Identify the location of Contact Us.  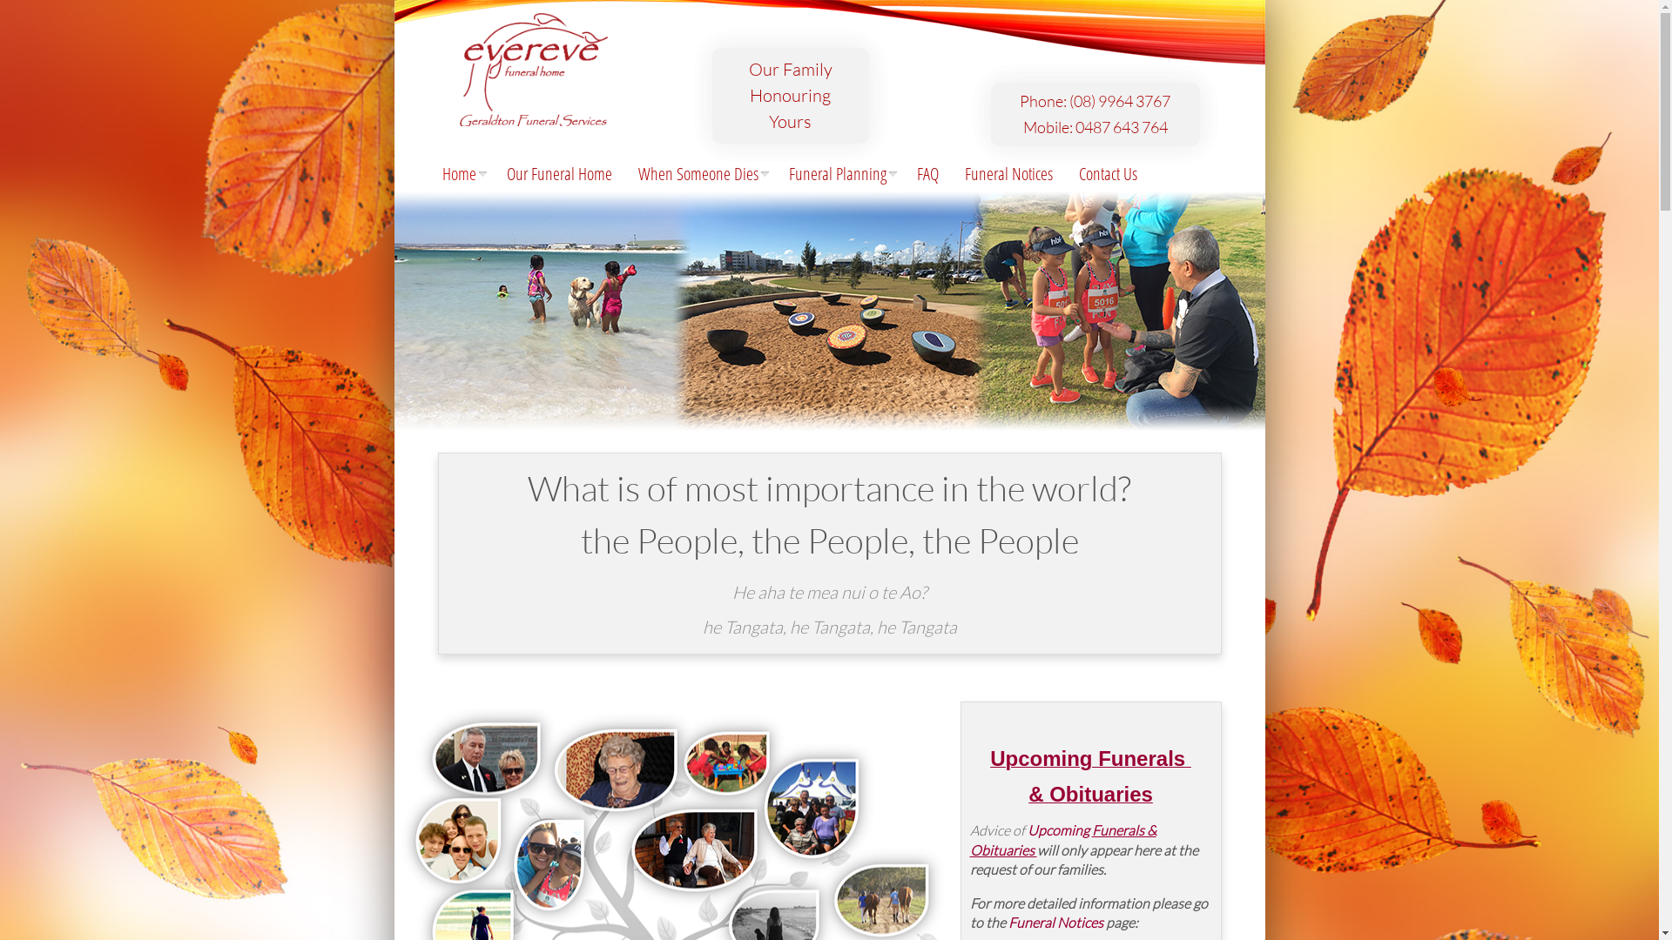
(1108, 174).